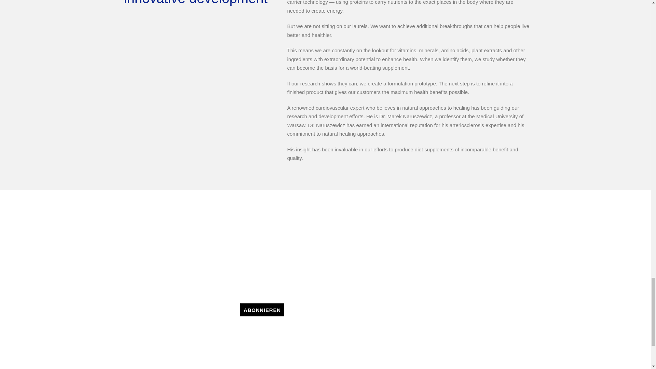  What do you see at coordinates (262, 310) in the screenshot?
I see `Abonnieren` at bounding box center [262, 310].